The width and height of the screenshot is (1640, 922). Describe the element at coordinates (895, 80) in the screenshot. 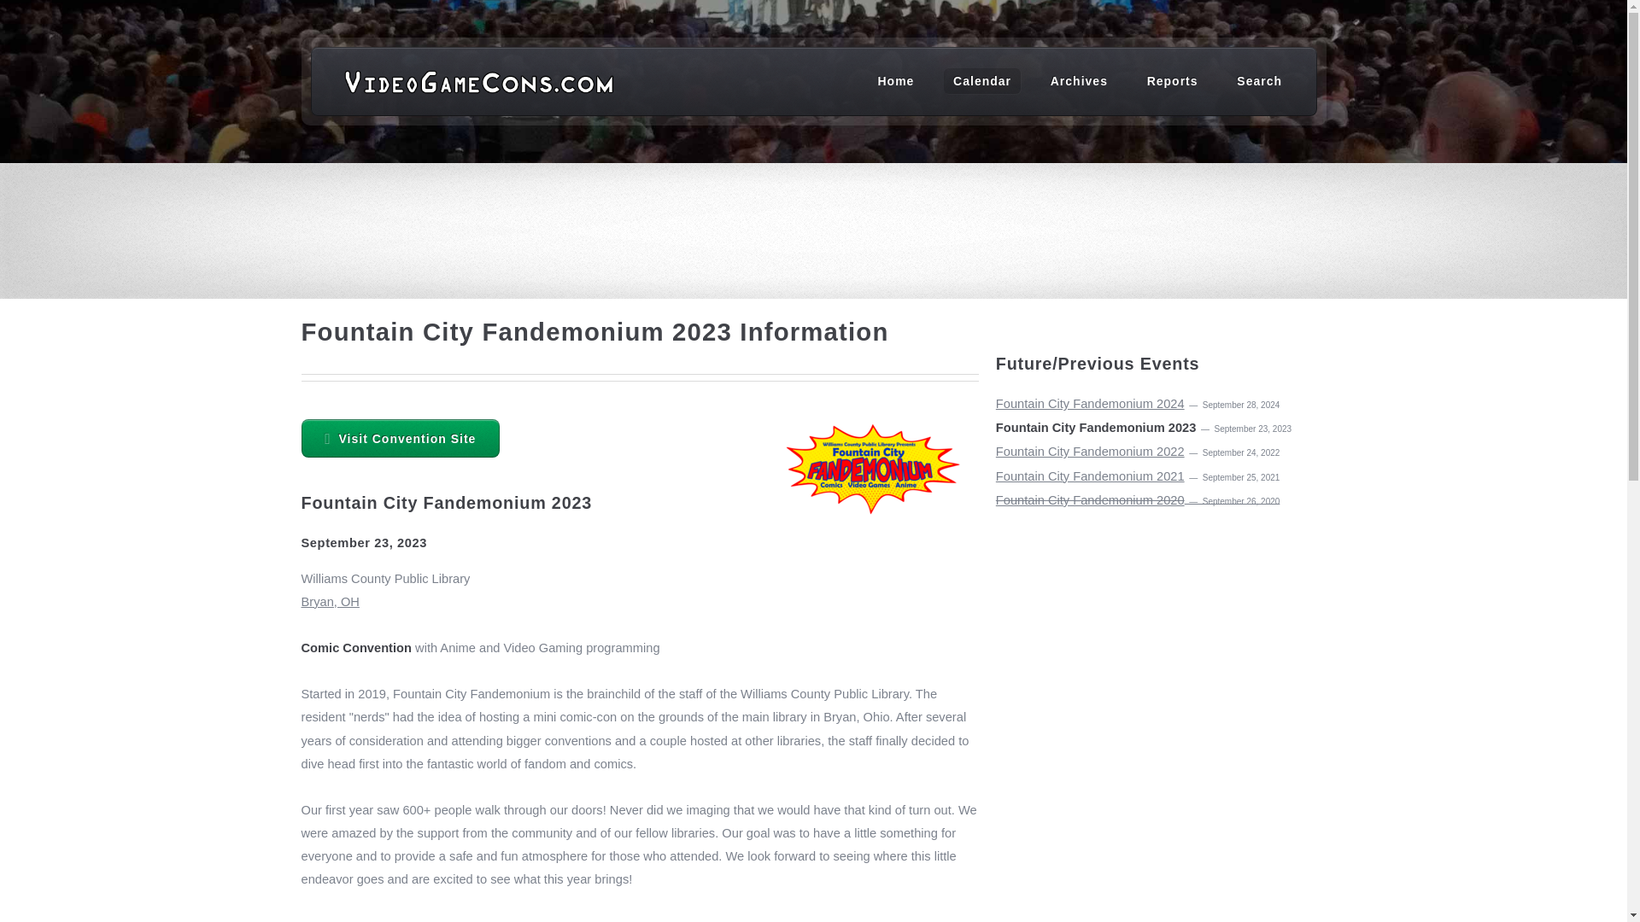

I see `Home` at that location.